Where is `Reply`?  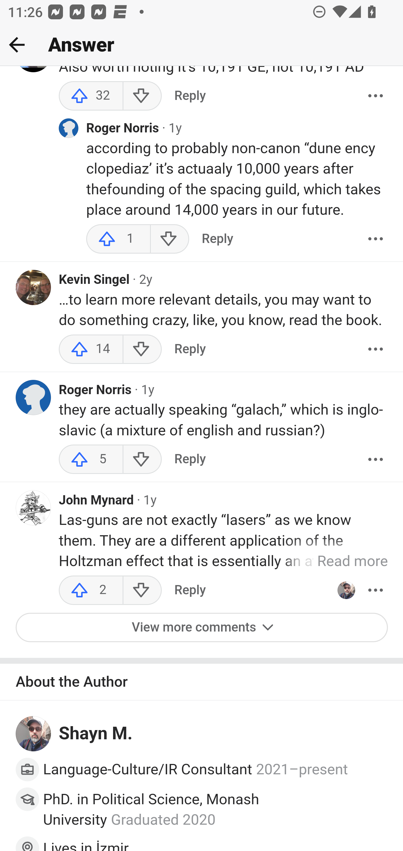 Reply is located at coordinates (190, 591).